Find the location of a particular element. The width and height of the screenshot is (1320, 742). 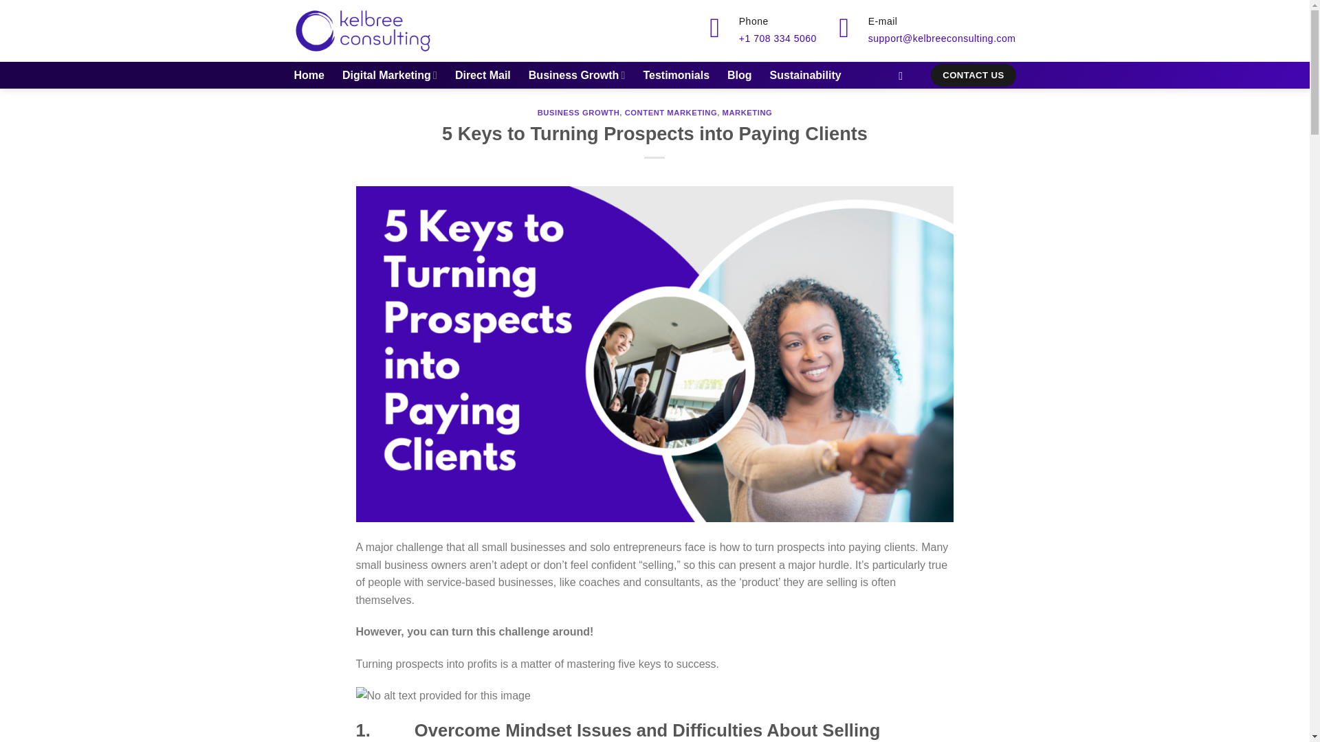

Direct Mail is located at coordinates (483, 76).